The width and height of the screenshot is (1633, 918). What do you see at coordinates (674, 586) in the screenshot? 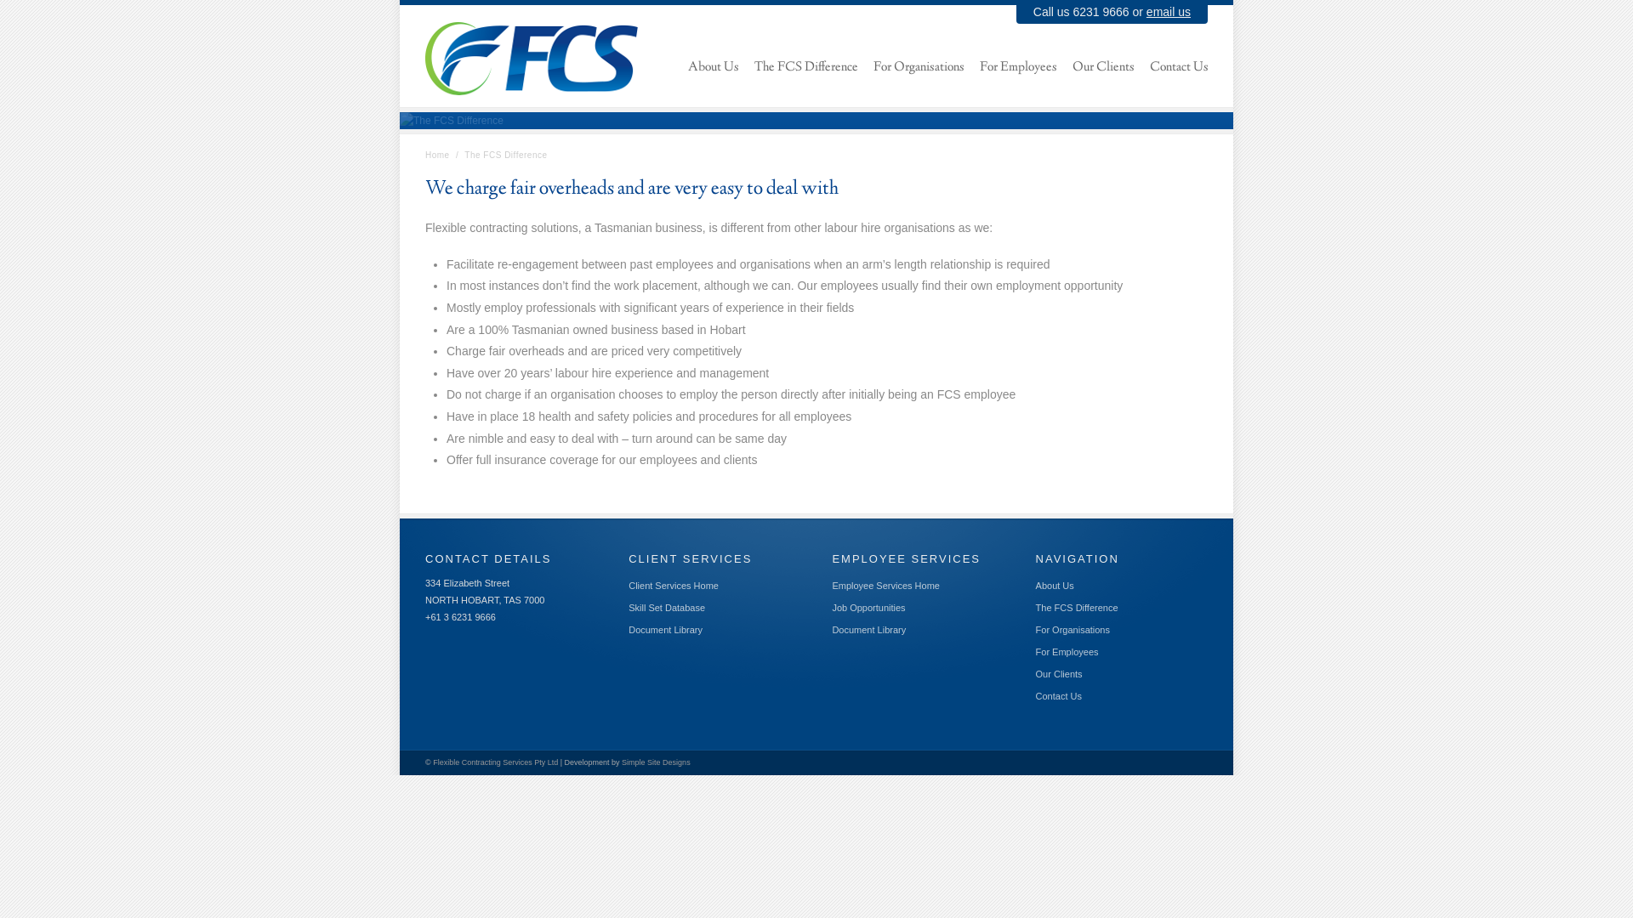
I see `Client Services Home` at bounding box center [674, 586].